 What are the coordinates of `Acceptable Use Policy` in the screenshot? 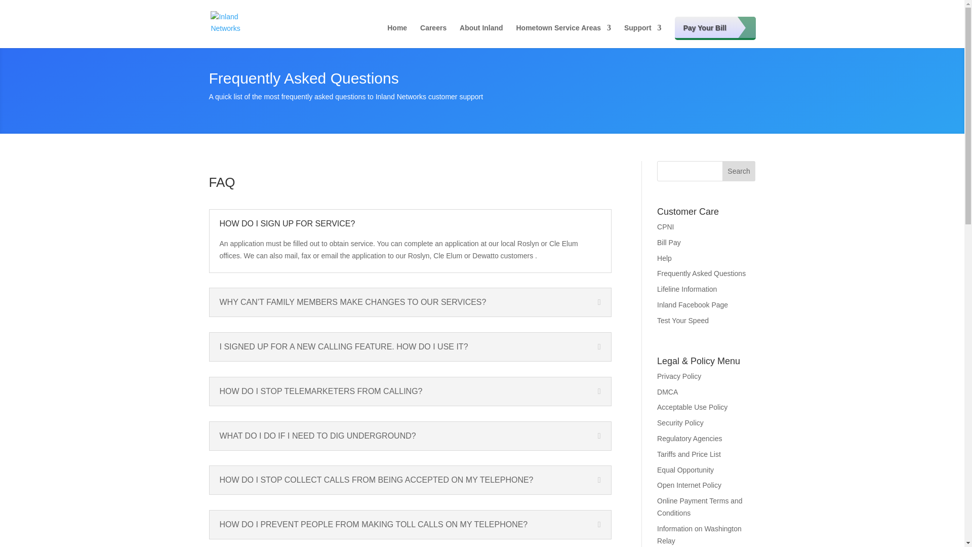 It's located at (692, 407).